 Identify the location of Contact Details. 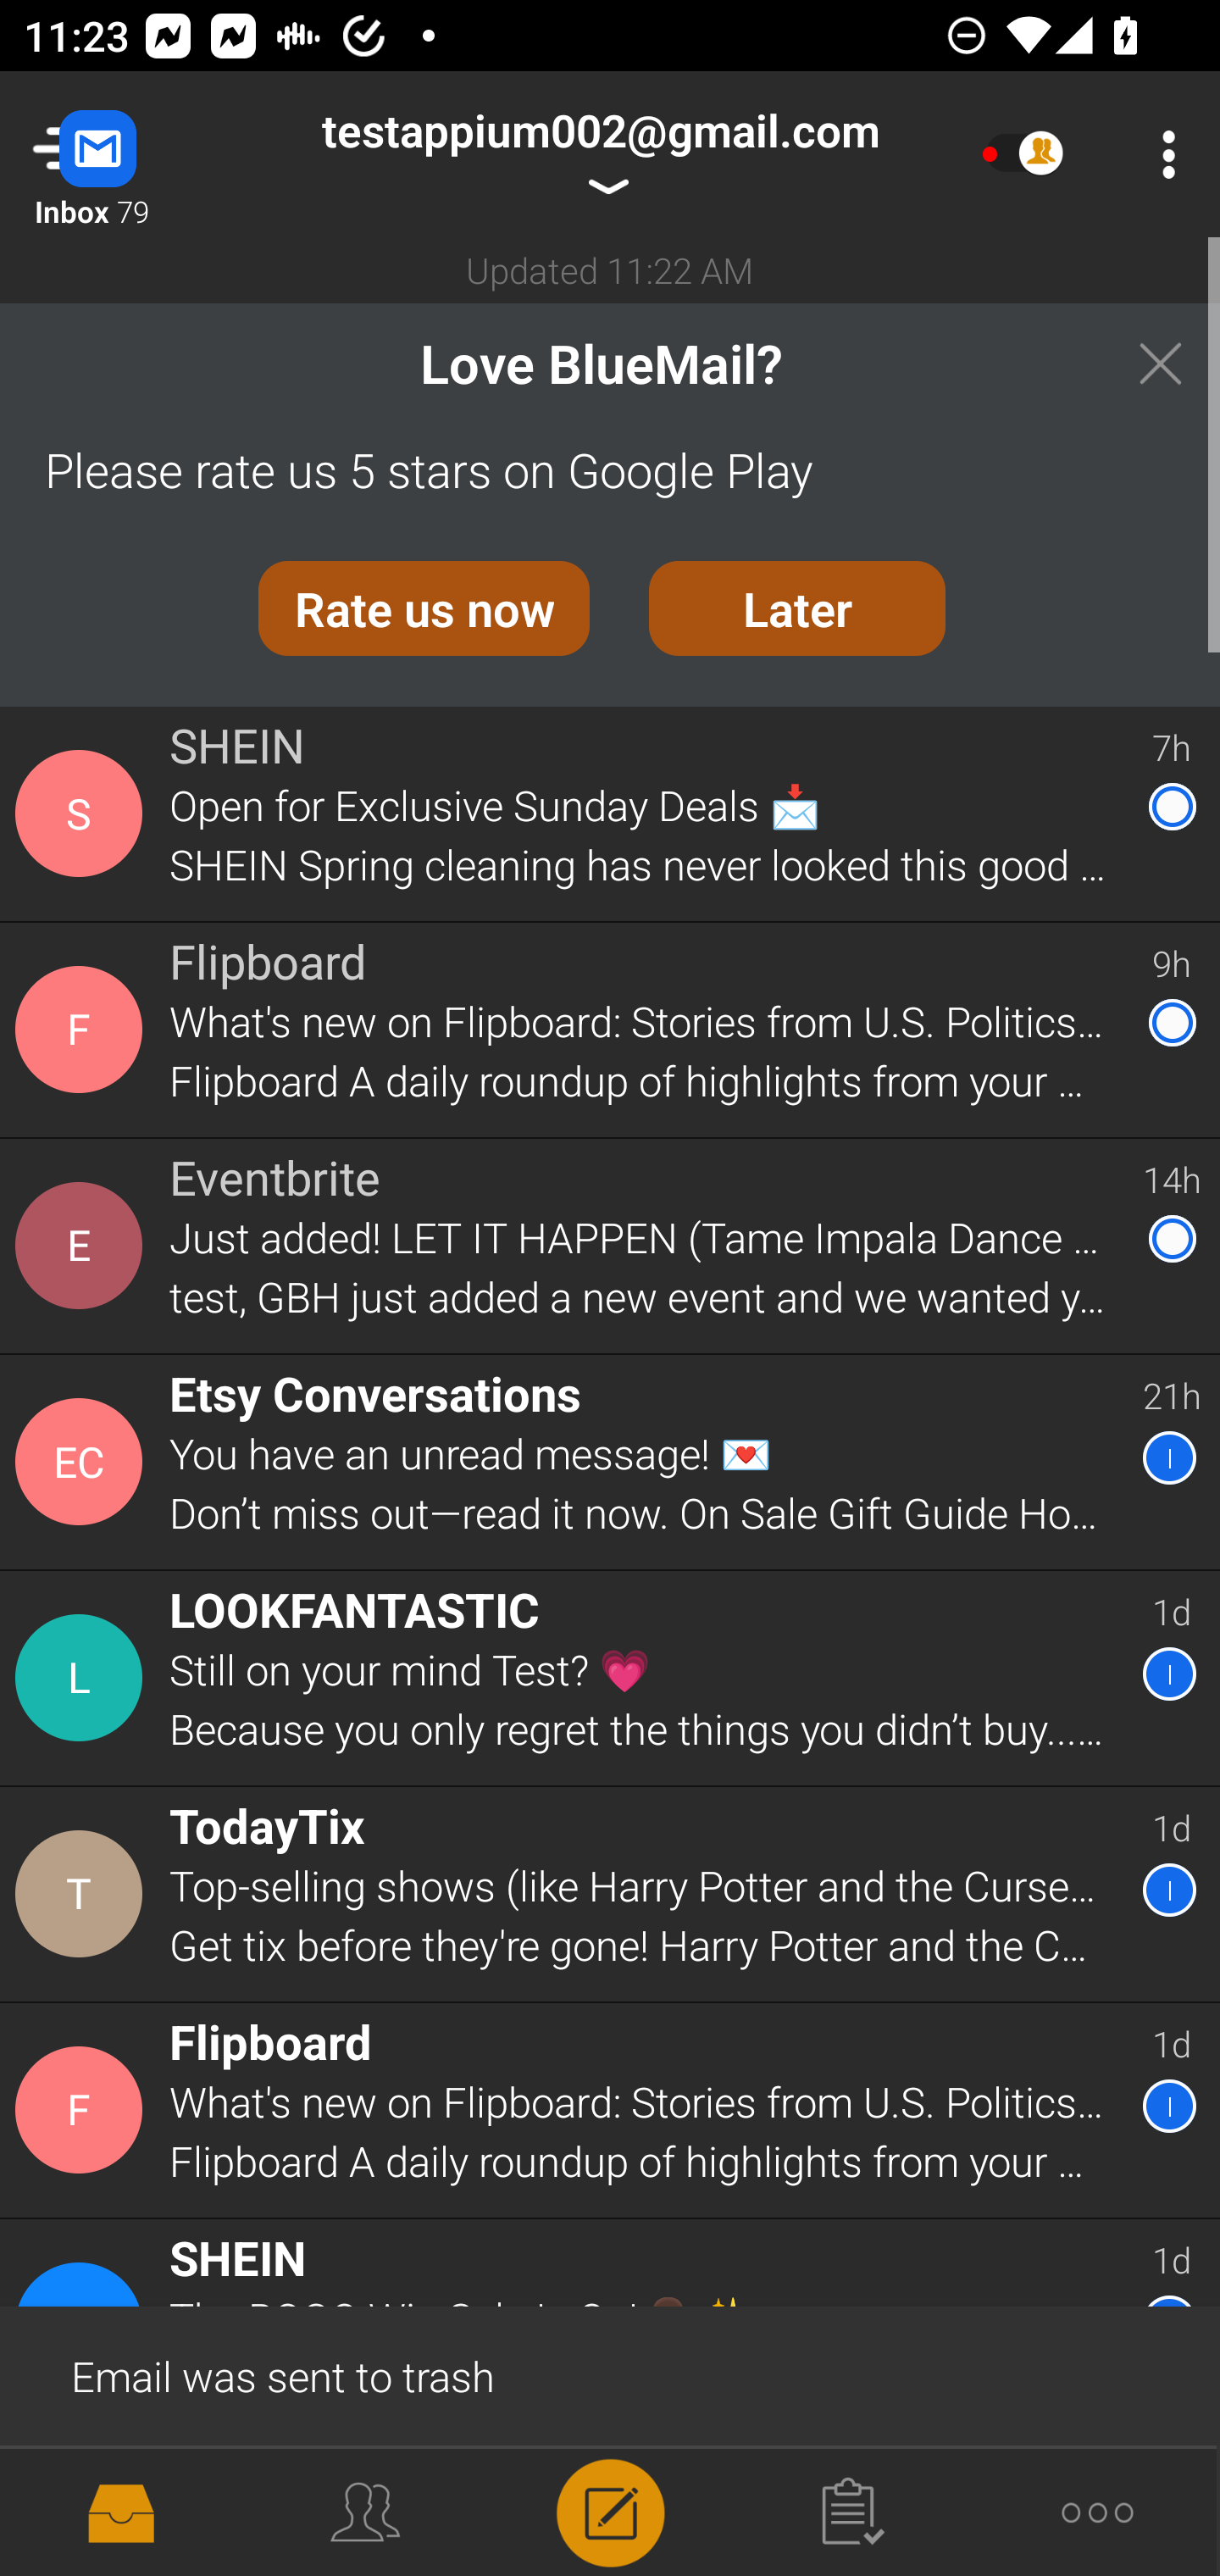
(83, 1895).